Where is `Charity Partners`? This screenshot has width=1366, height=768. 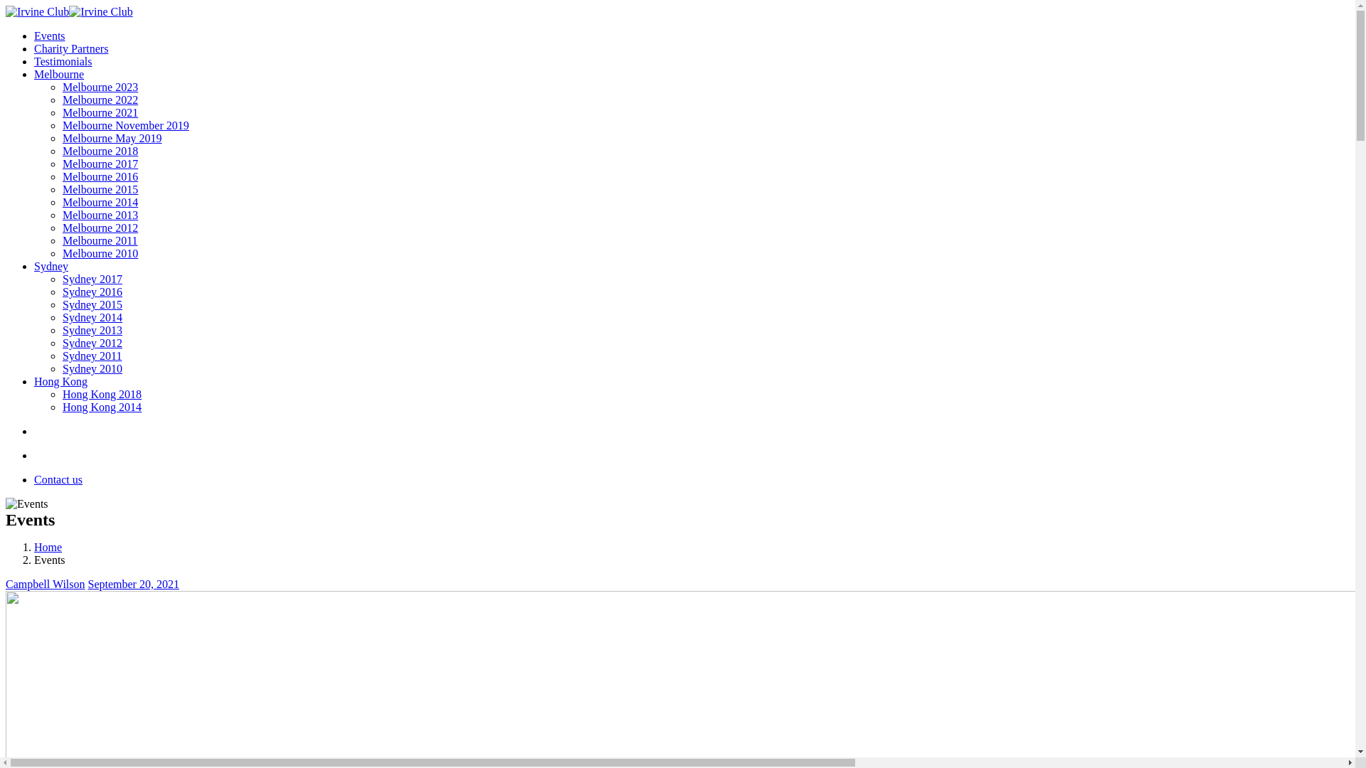
Charity Partners is located at coordinates (71, 48).